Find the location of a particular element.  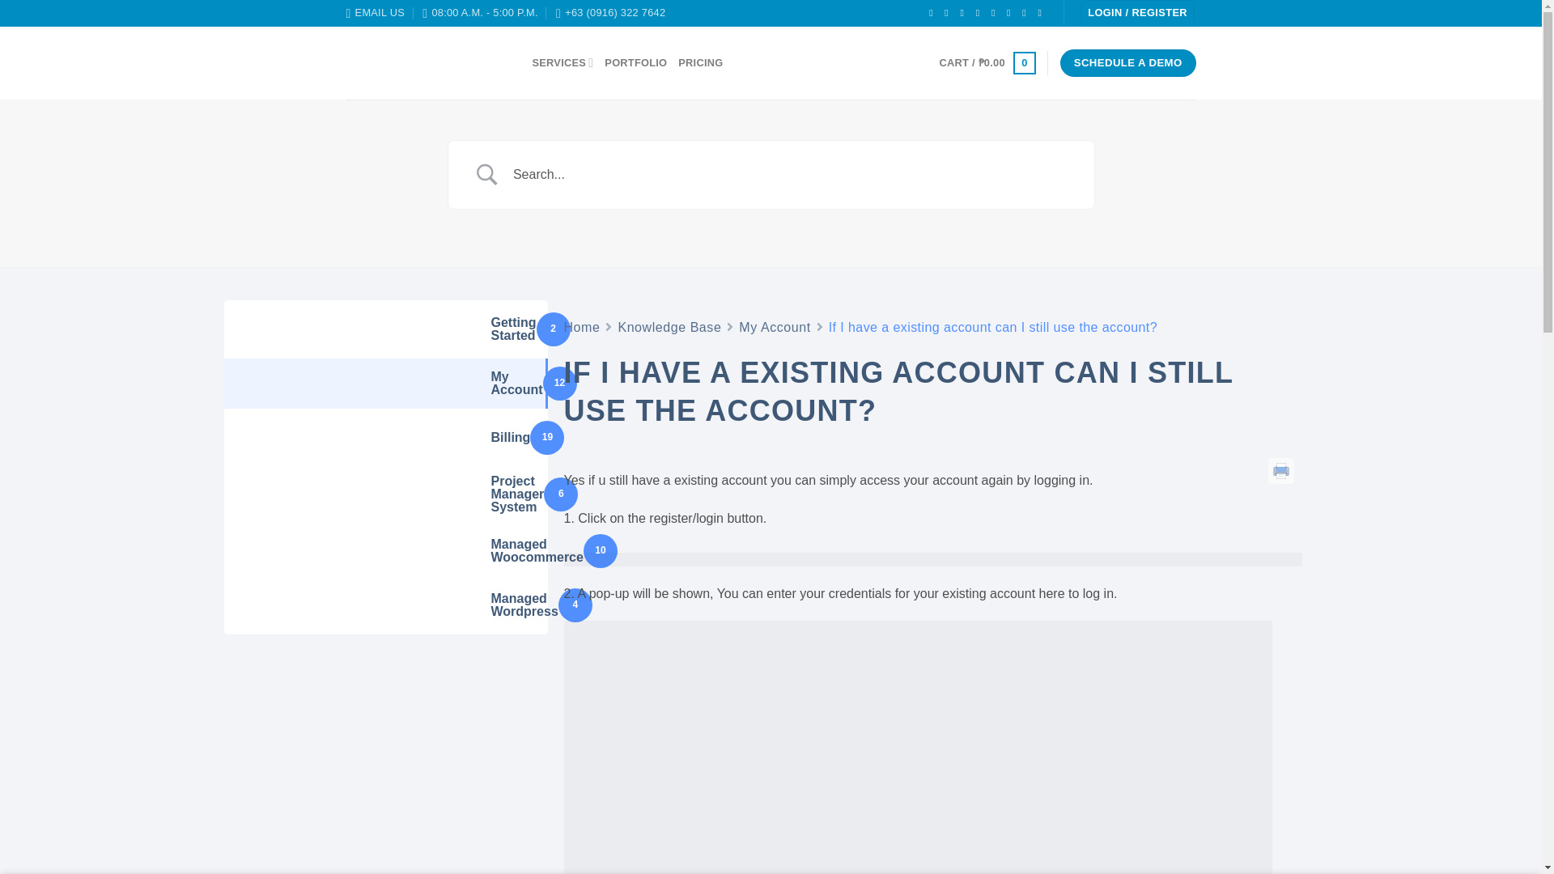

PORTFOLIO is located at coordinates (635, 63).